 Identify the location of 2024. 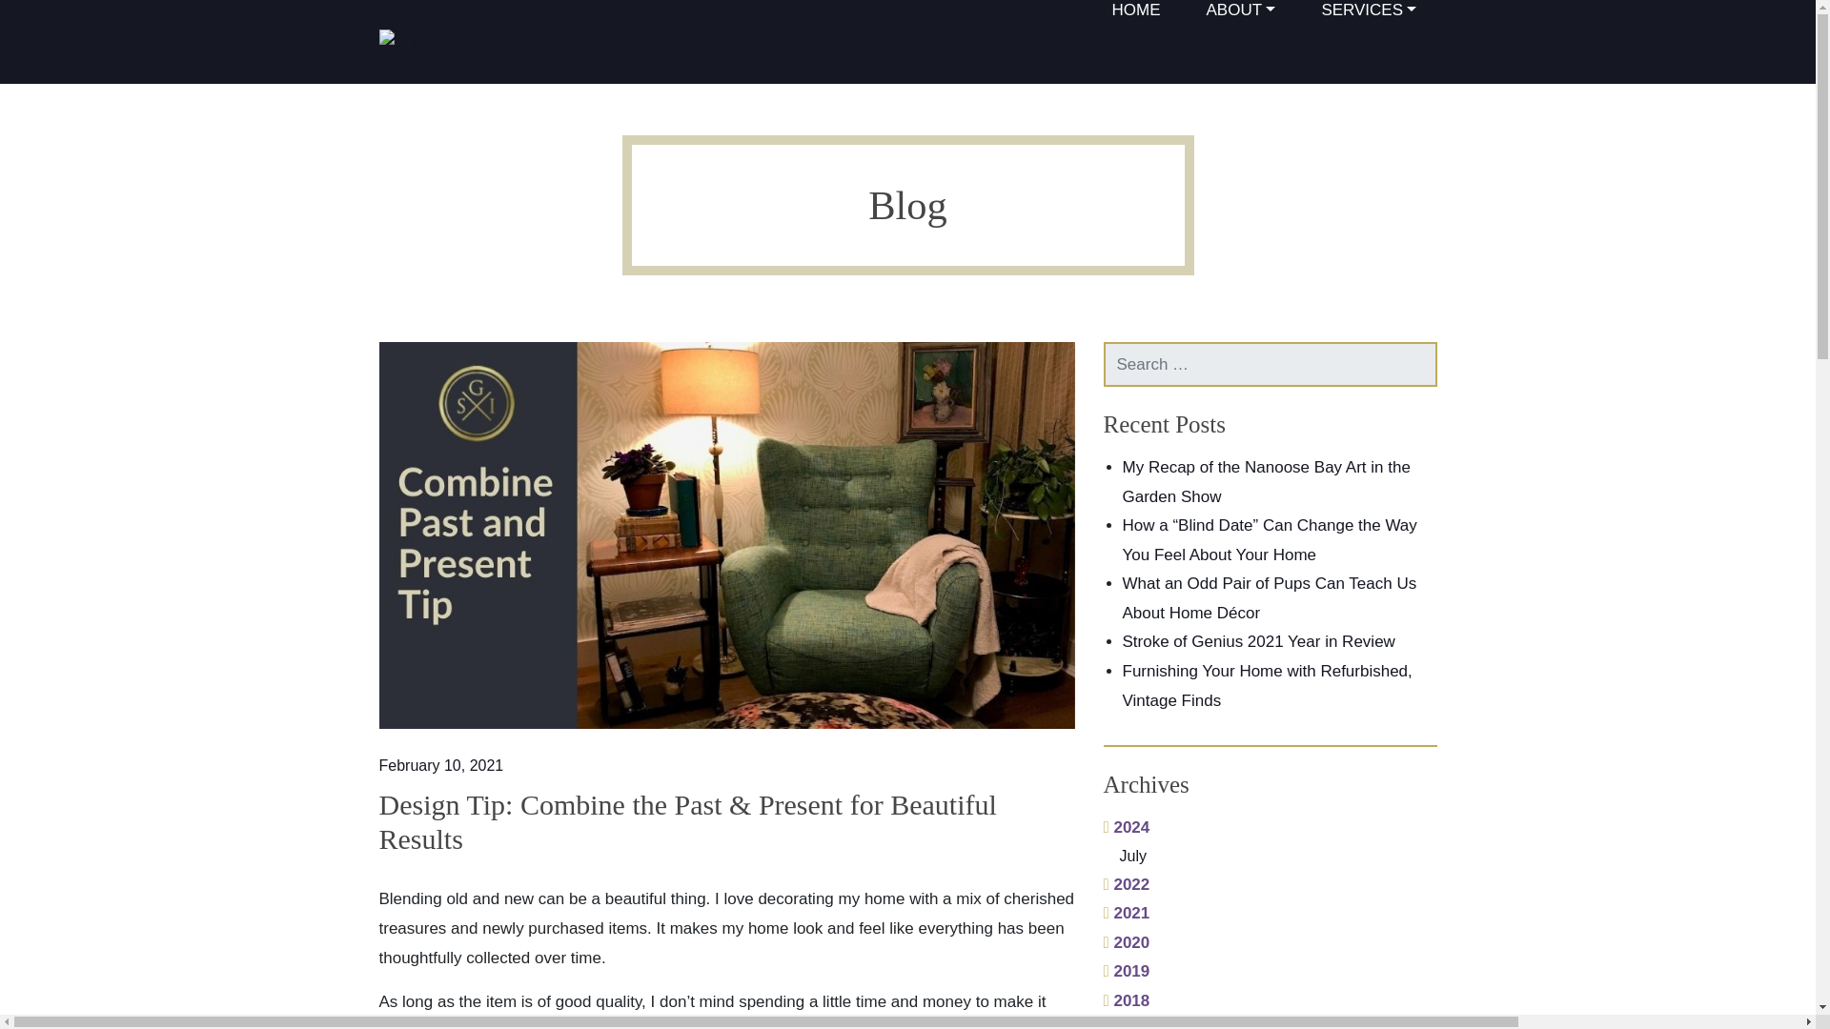
(1127, 827).